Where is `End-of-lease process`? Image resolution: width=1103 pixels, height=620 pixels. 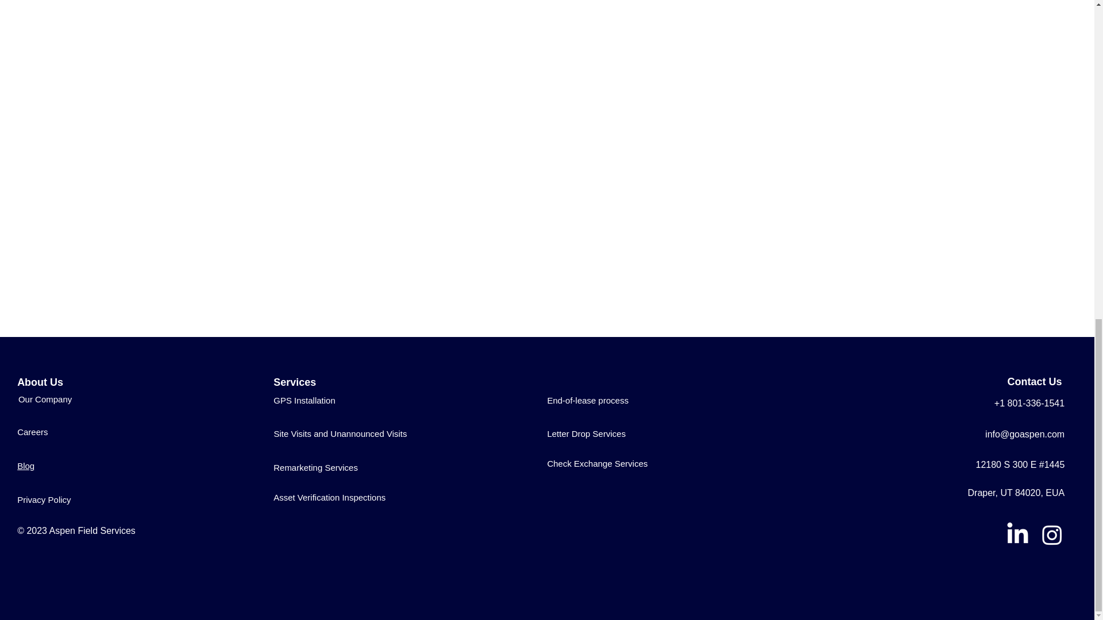 End-of-lease process is located at coordinates (588, 400).